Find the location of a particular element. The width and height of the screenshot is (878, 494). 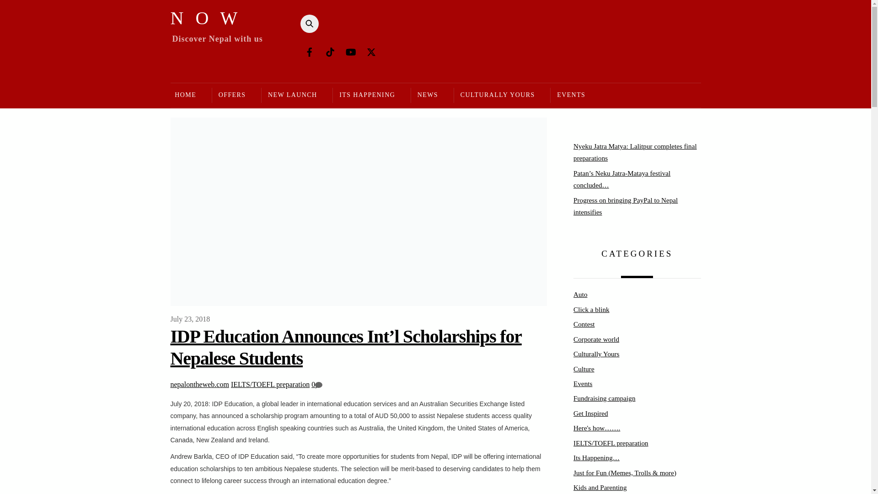

Contest is located at coordinates (584, 324).